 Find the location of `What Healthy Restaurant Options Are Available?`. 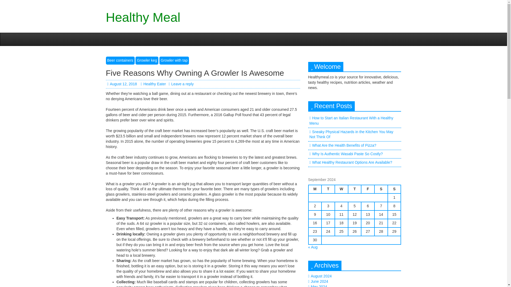

What Healthy Restaurant Options Are Available? is located at coordinates (352, 162).